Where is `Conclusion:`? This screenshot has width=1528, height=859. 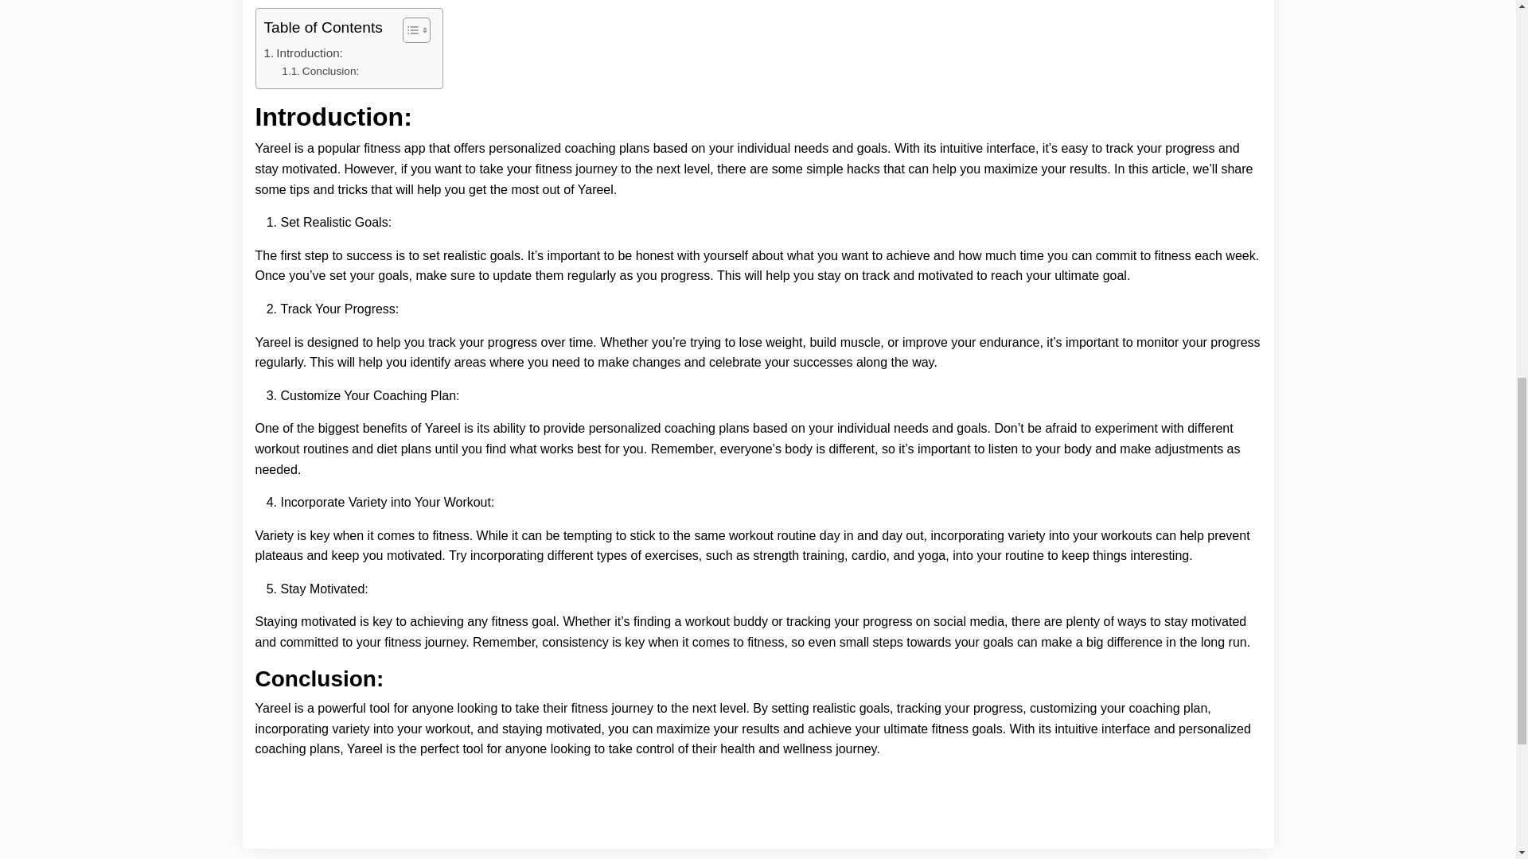
Conclusion: is located at coordinates (320, 72).